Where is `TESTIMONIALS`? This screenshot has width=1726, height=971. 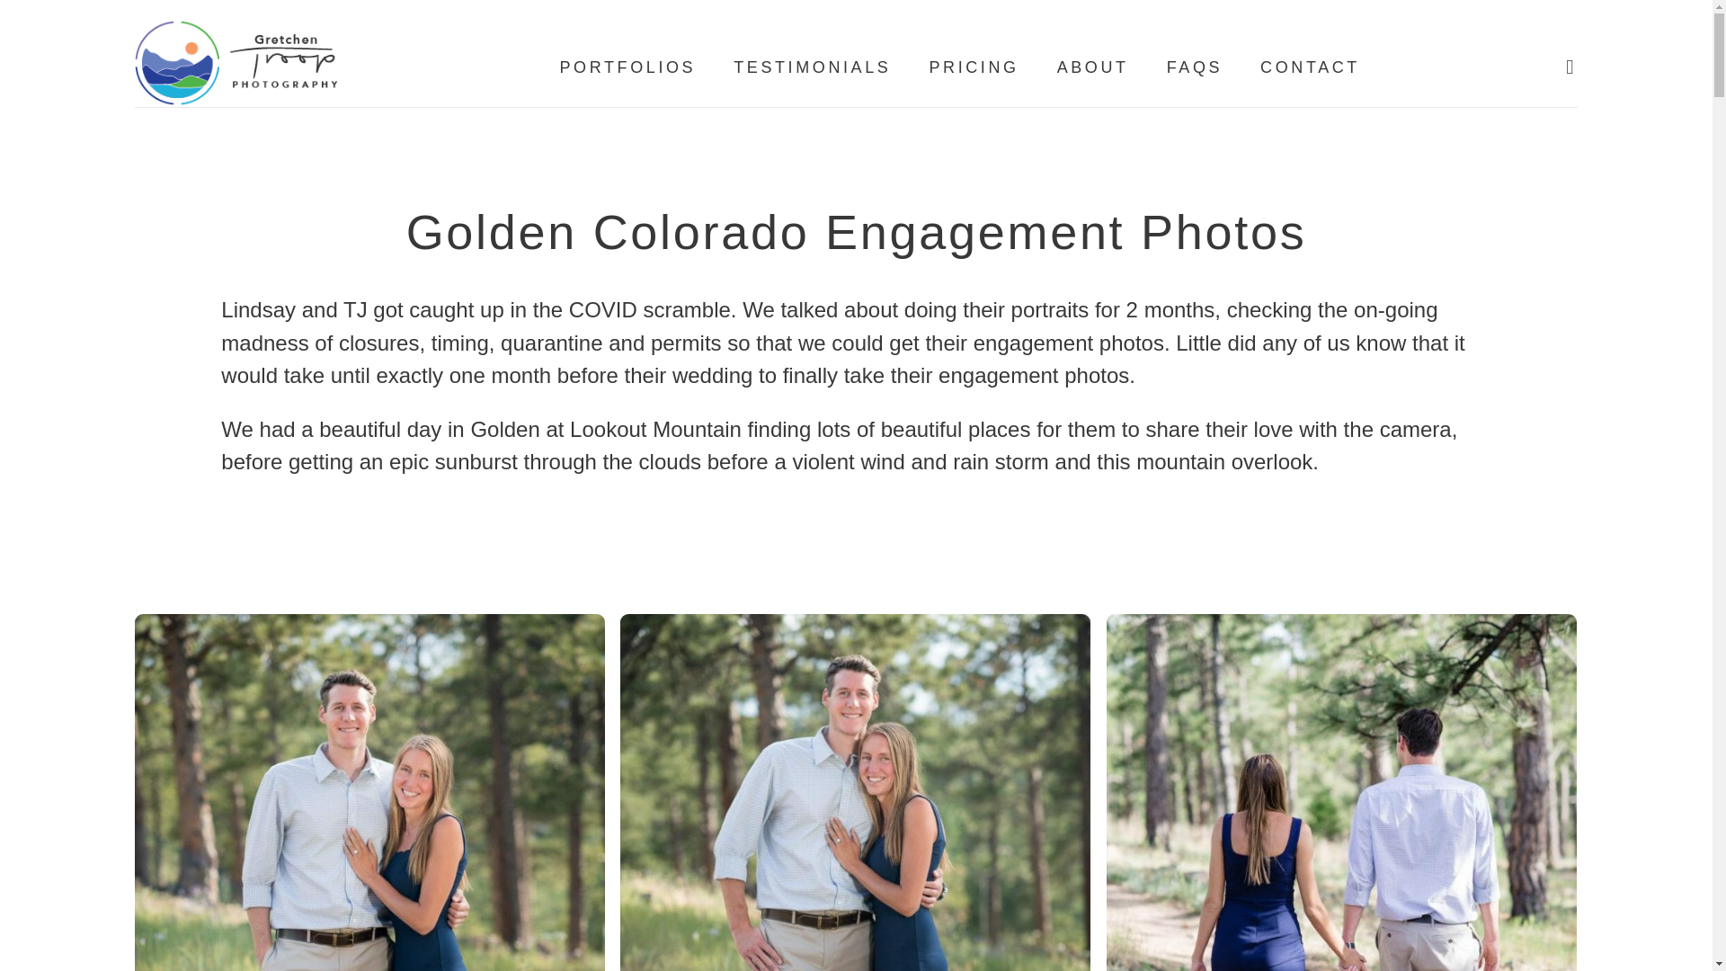 TESTIMONIALS is located at coordinates (812, 67).